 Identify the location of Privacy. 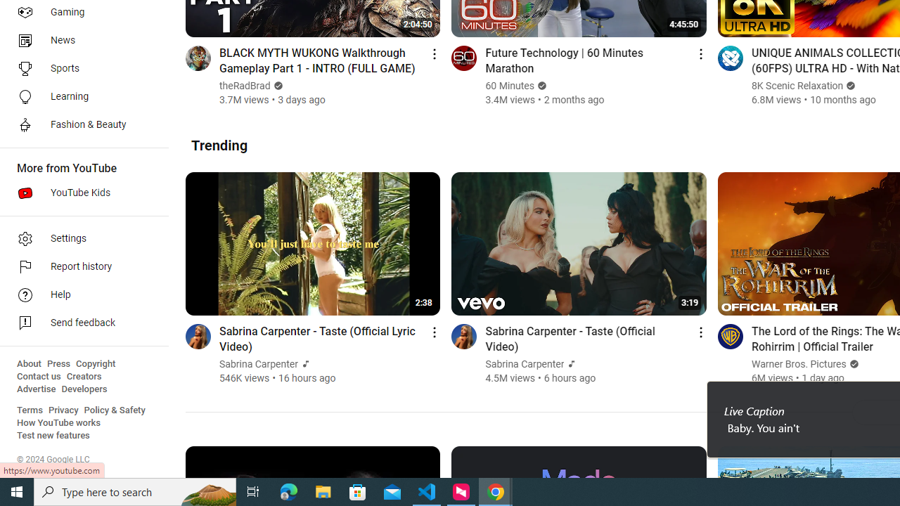
(63, 410).